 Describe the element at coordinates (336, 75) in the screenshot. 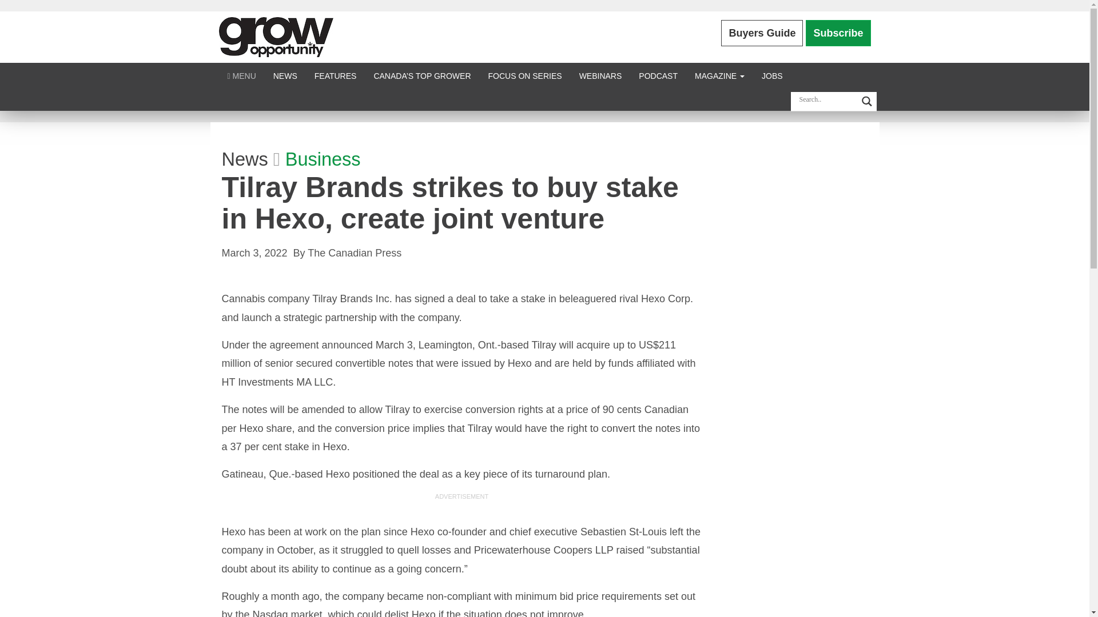

I see `FEATURES` at that location.